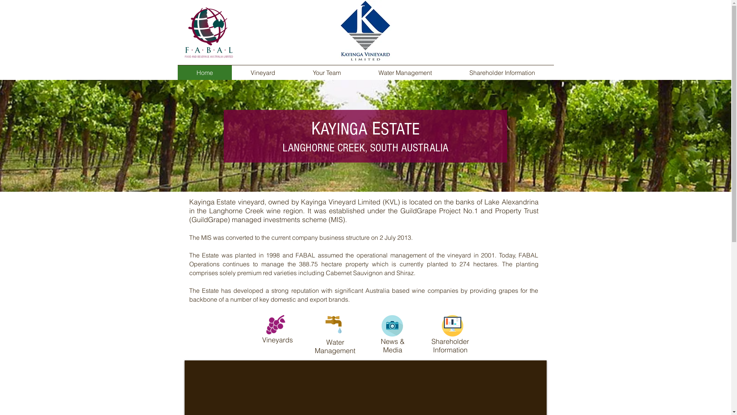 The height and width of the screenshot is (415, 737). What do you see at coordinates (327, 73) in the screenshot?
I see `Your Team` at bounding box center [327, 73].